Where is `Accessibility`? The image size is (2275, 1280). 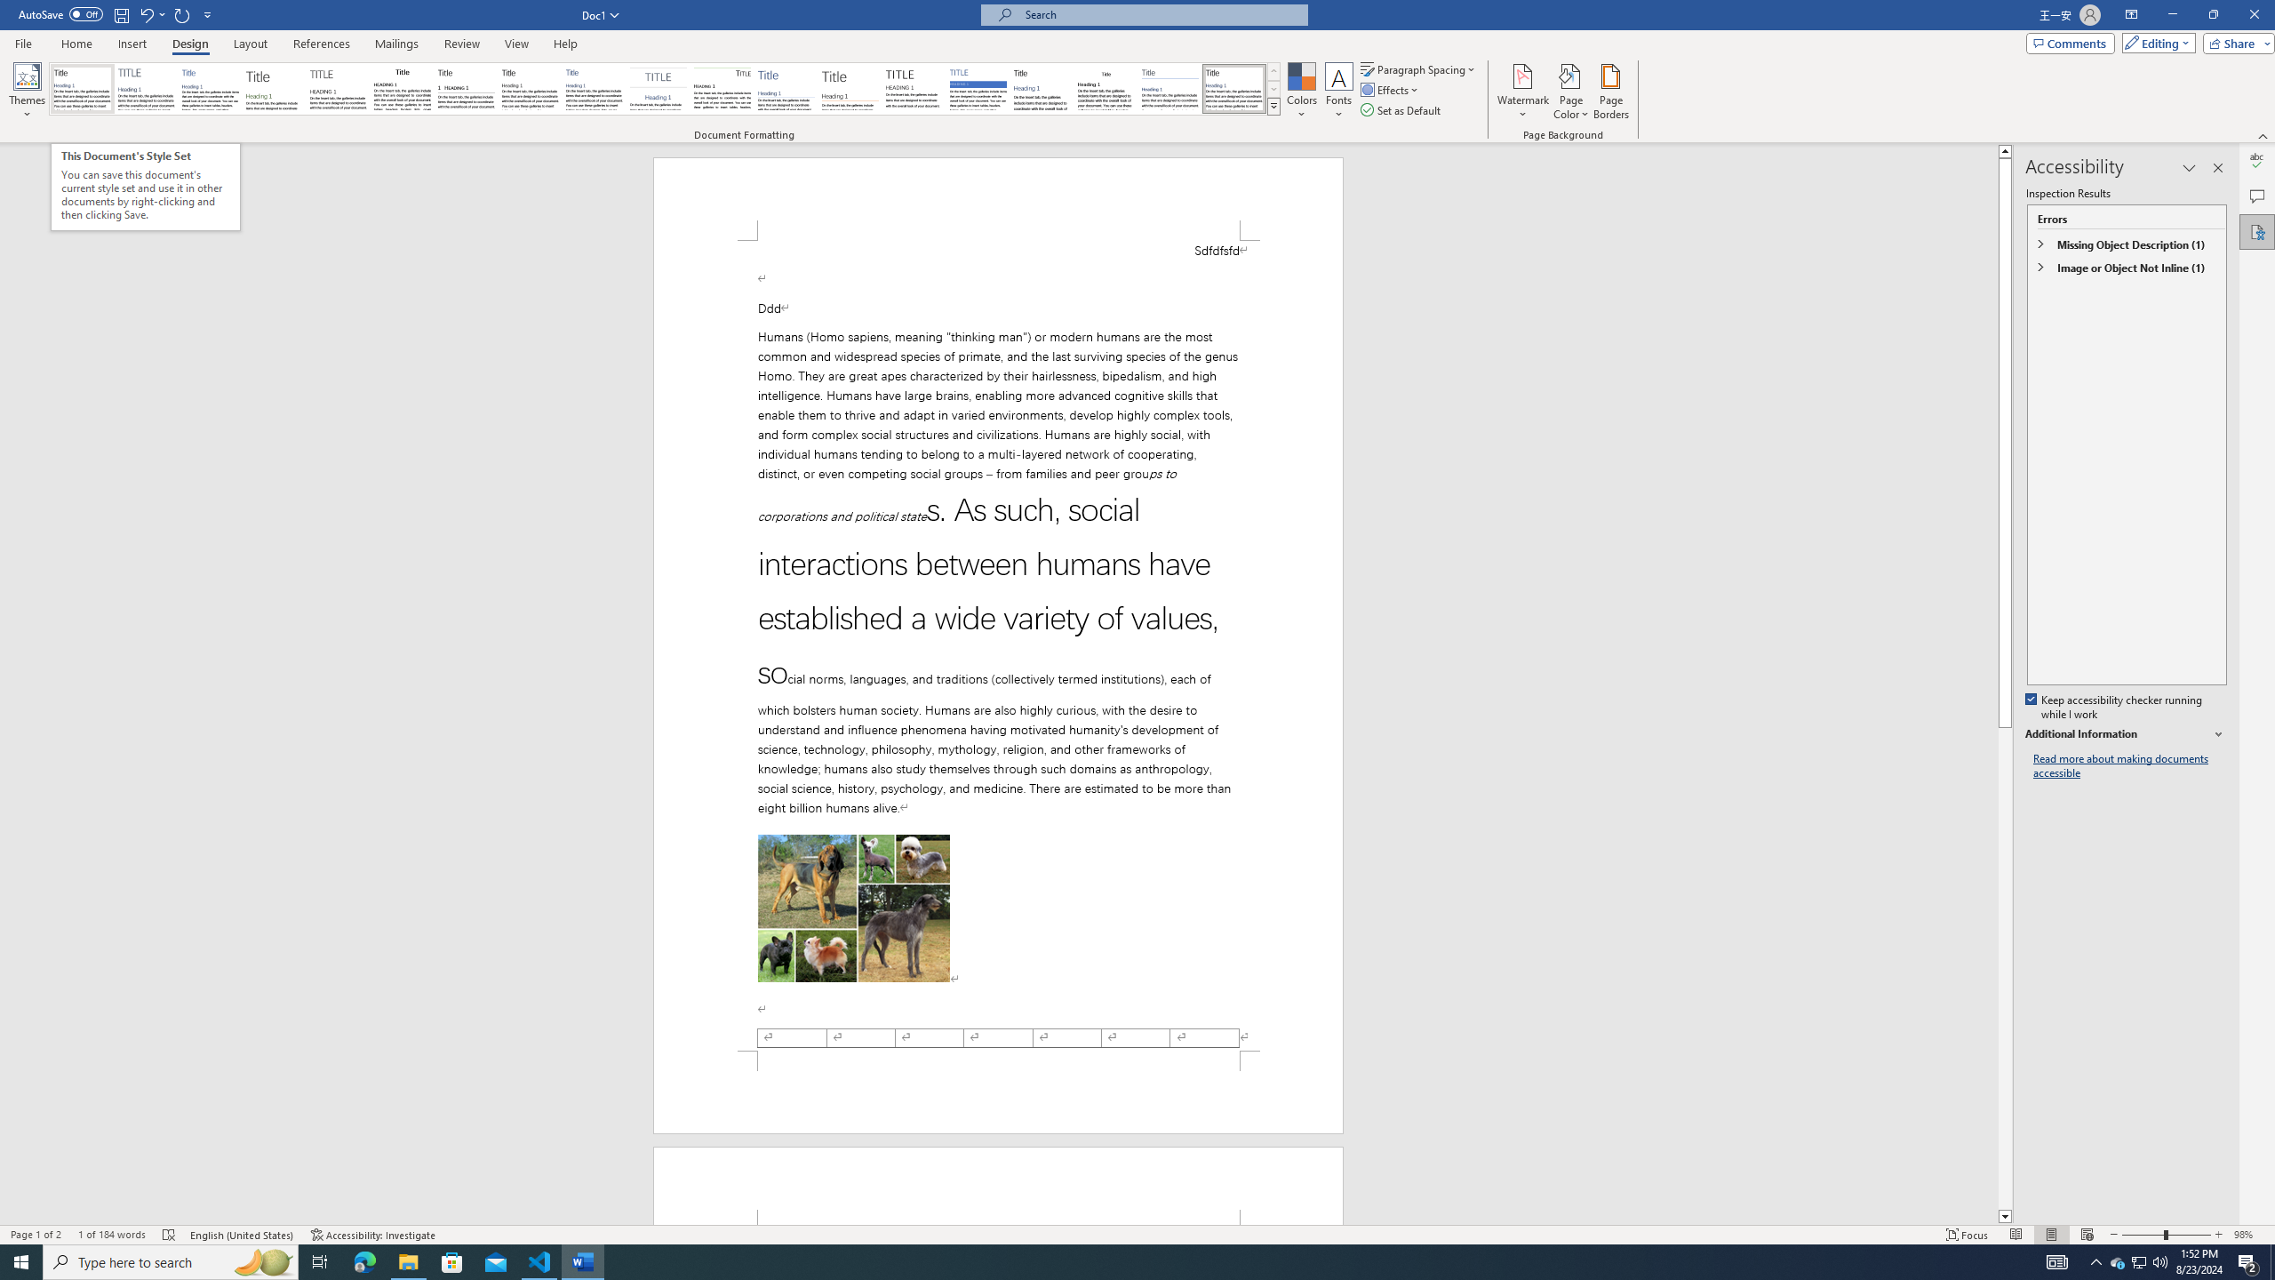 Accessibility is located at coordinates (2257, 231).